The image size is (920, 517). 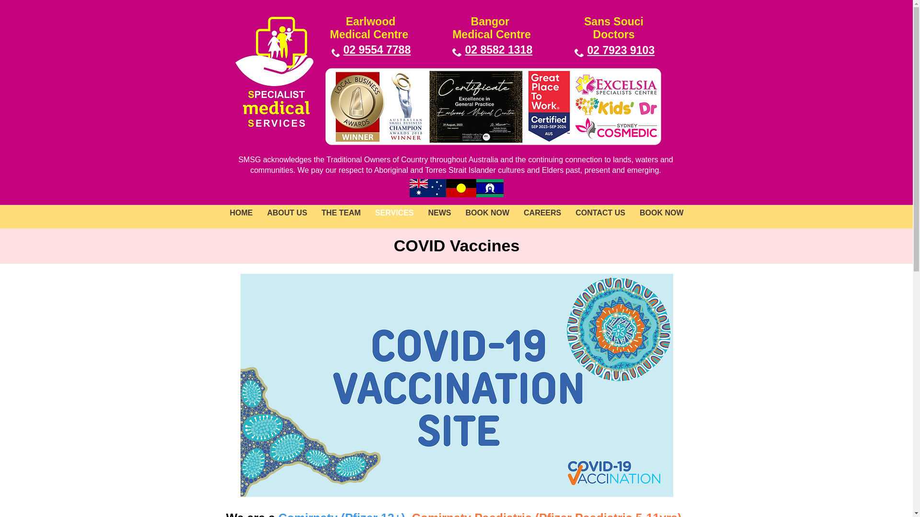 I want to click on 02 8582 1318, so click(x=498, y=50).